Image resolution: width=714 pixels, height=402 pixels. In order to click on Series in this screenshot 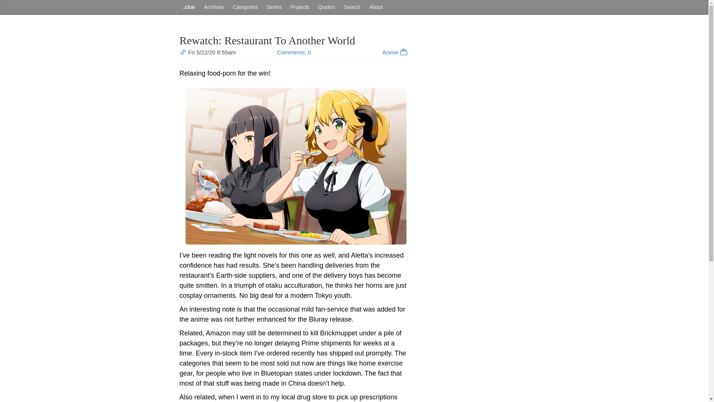, I will do `click(274, 7)`.